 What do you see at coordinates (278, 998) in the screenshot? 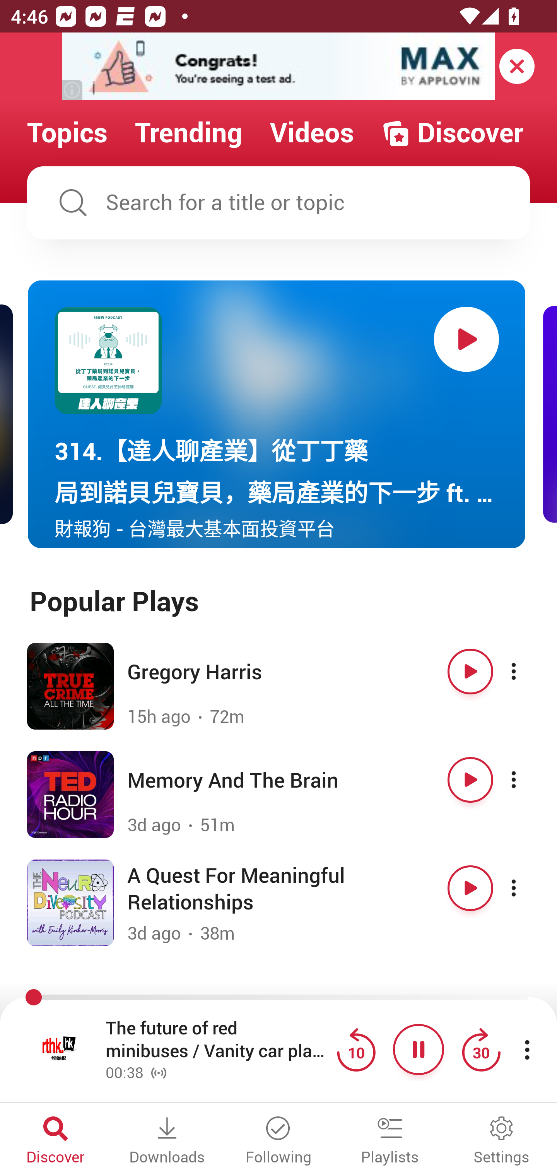
I see `Recommended for You` at bounding box center [278, 998].